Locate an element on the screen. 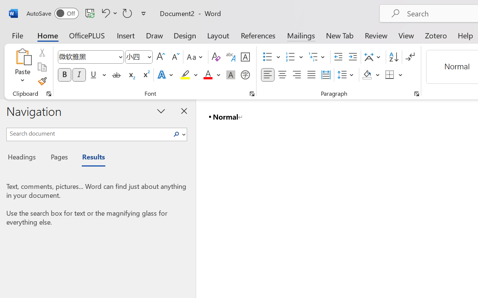  Center is located at coordinates (282, 75).